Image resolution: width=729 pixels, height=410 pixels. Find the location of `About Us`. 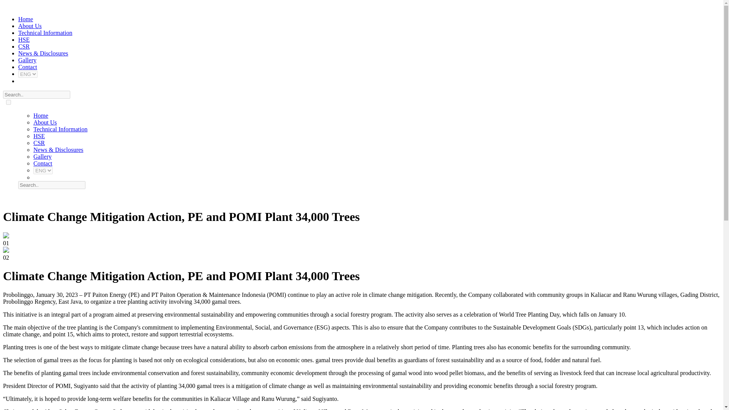

About Us is located at coordinates (45, 122).